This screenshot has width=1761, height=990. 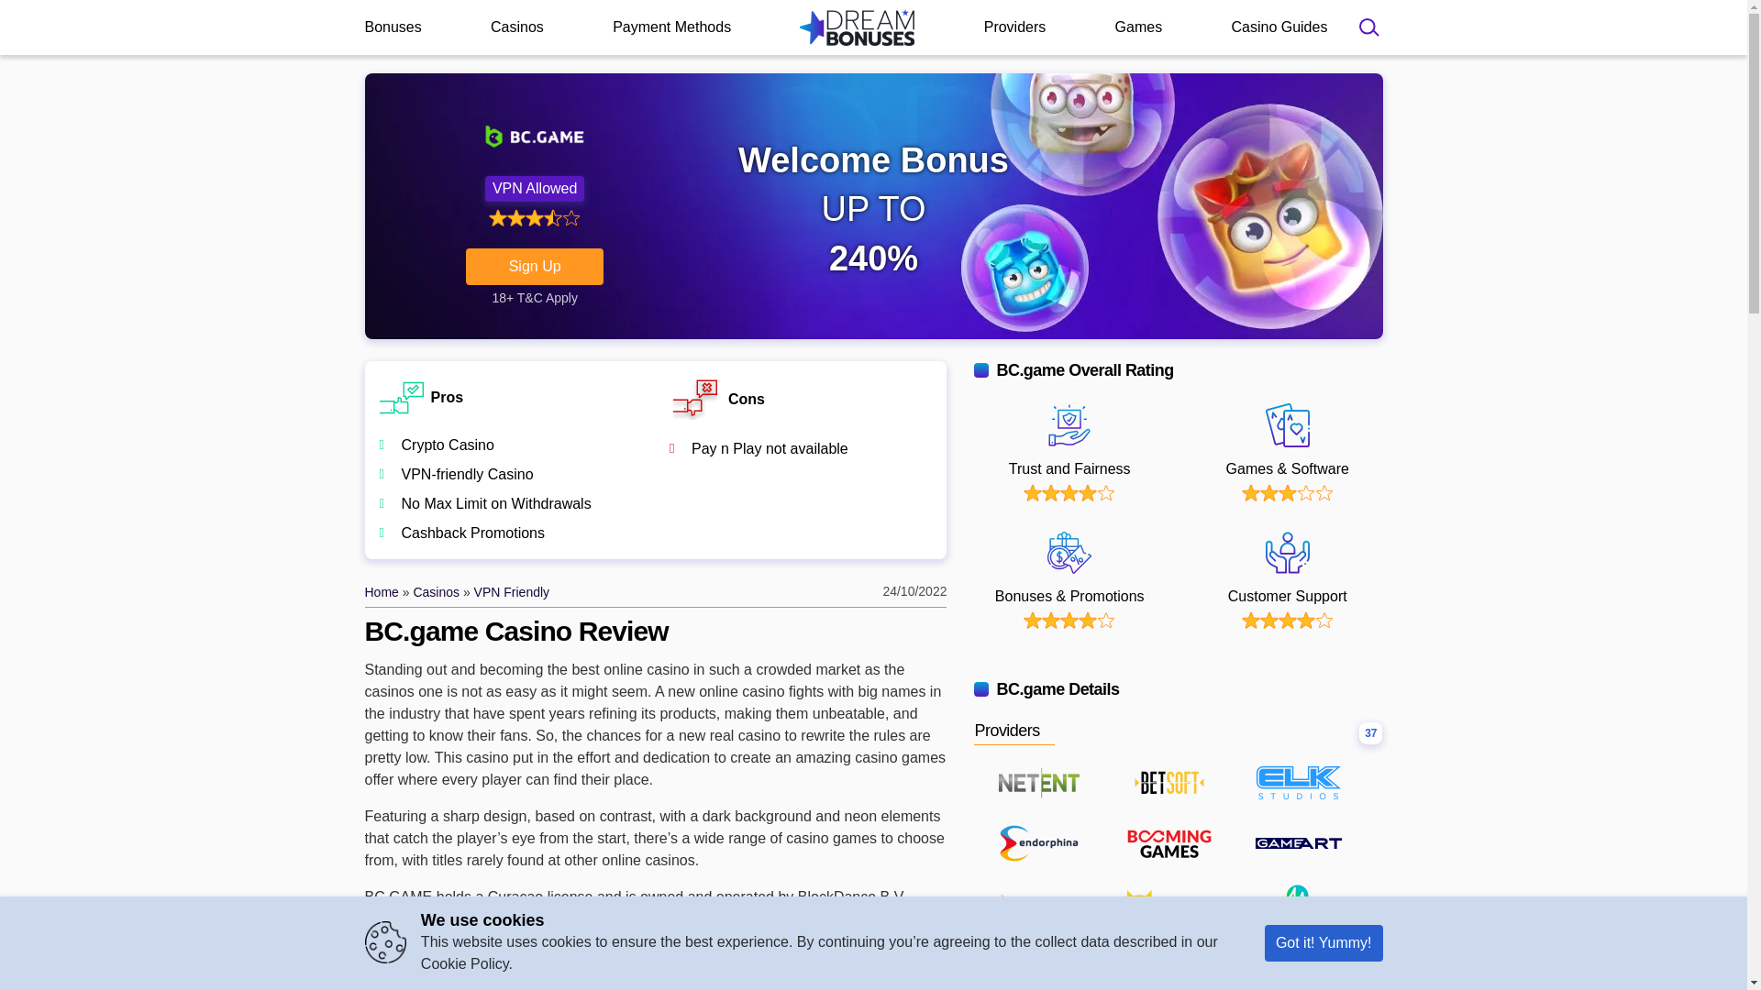 What do you see at coordinates (382, 592) in the screenshot?
I see `Home` at bounding box center [382, 592].